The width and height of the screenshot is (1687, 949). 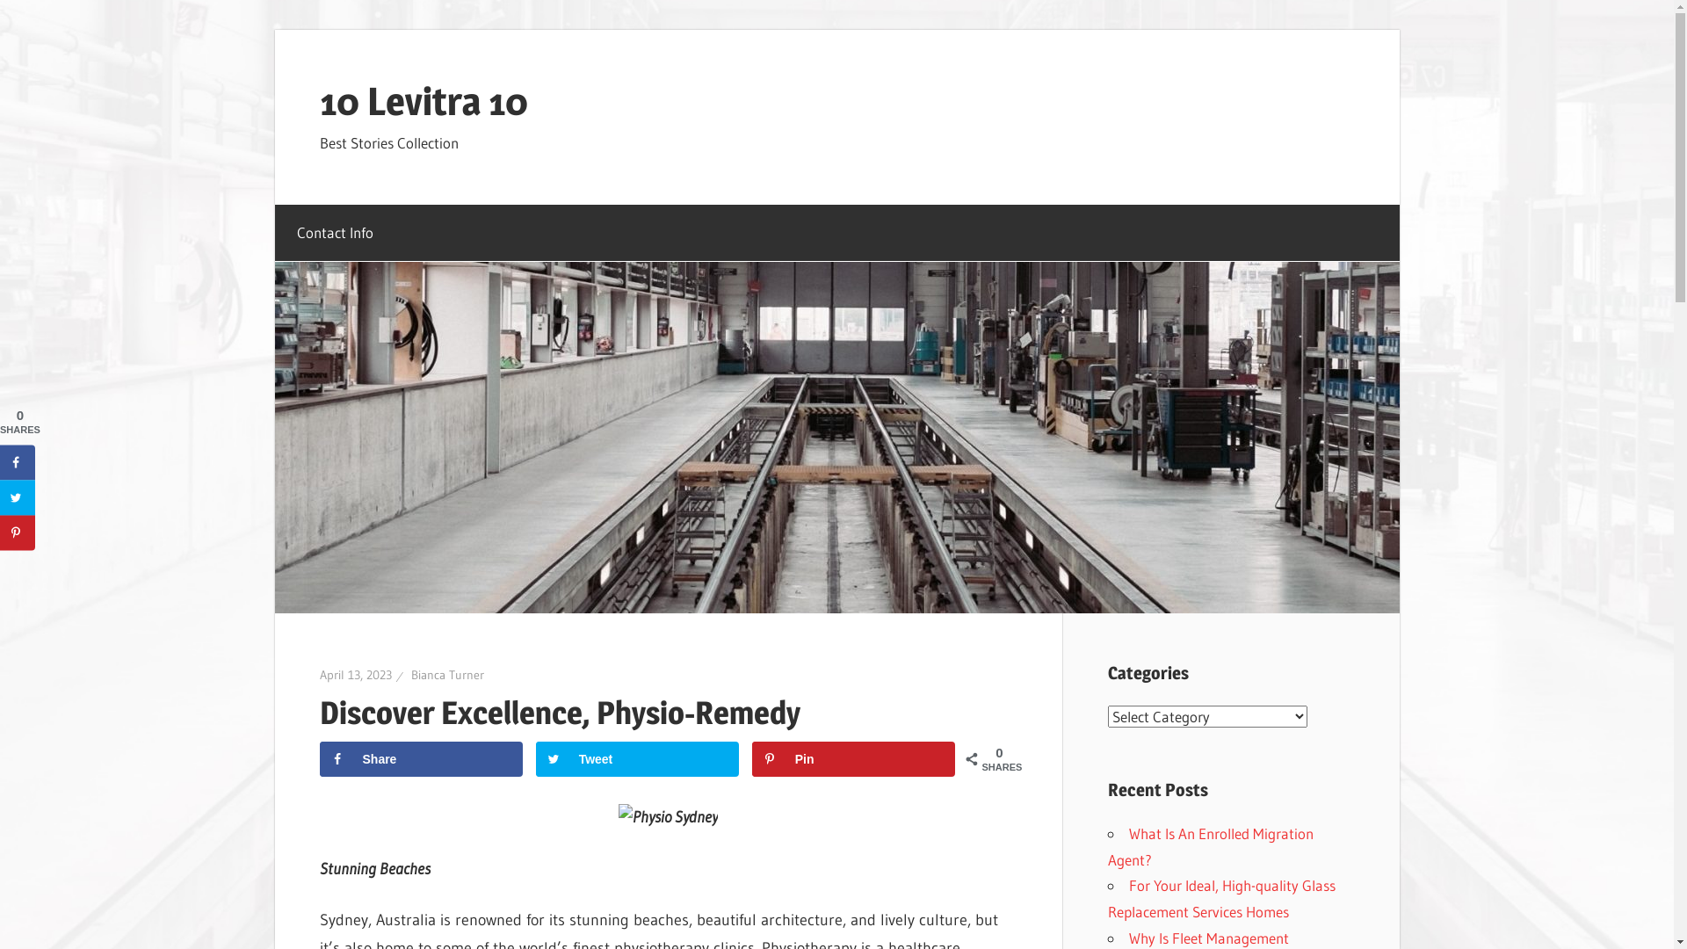 What do you see at coordinates (18, 497) in the screenshot?
I see `Share on Twitter` at bounding box center [18, 497].